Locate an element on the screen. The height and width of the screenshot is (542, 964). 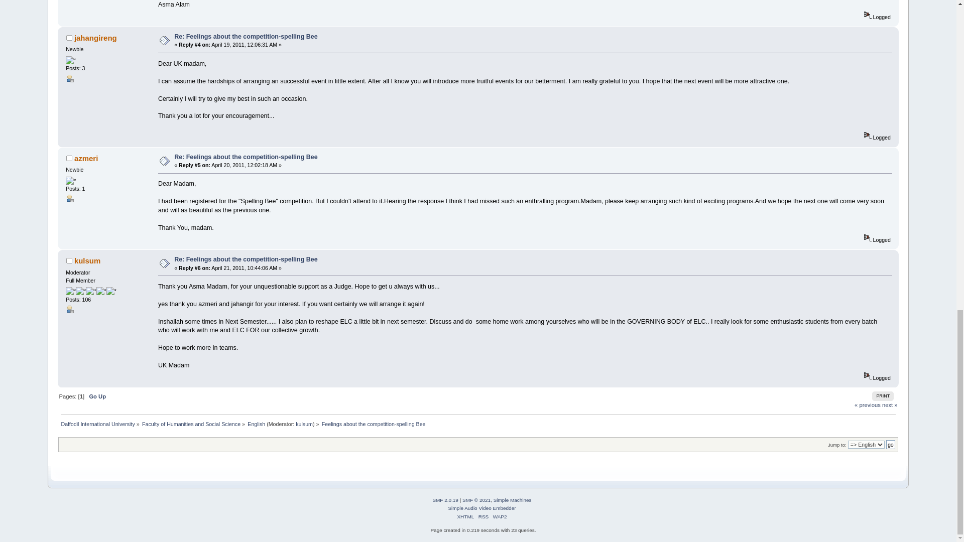
View Profile is located at coordinates (69, 198).